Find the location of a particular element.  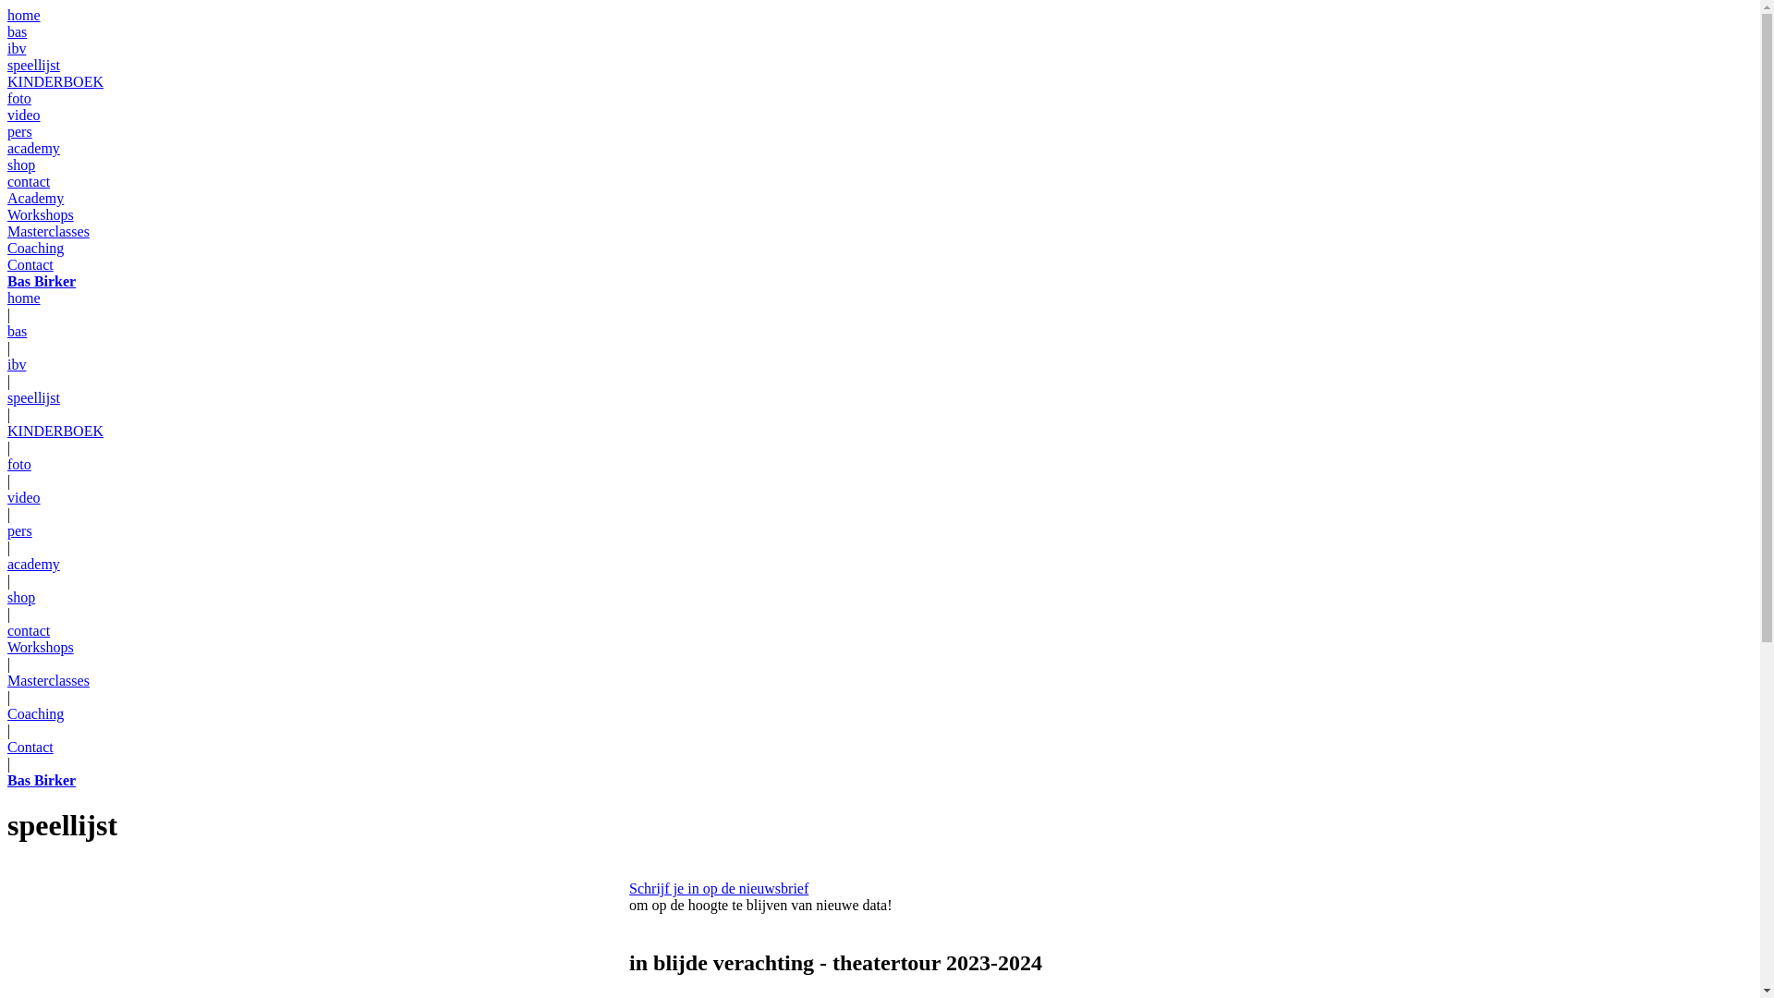

bas is located at coordinates (17, 31).